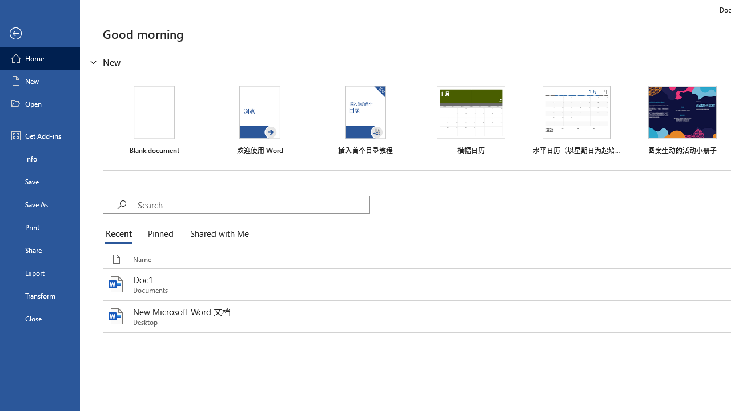 Image resolution: width=731 pixels, height=411 pixels. What do you see at coordinates (40, 204) in the screenshot?
I see `Save As` at bounding box center [40, 204].